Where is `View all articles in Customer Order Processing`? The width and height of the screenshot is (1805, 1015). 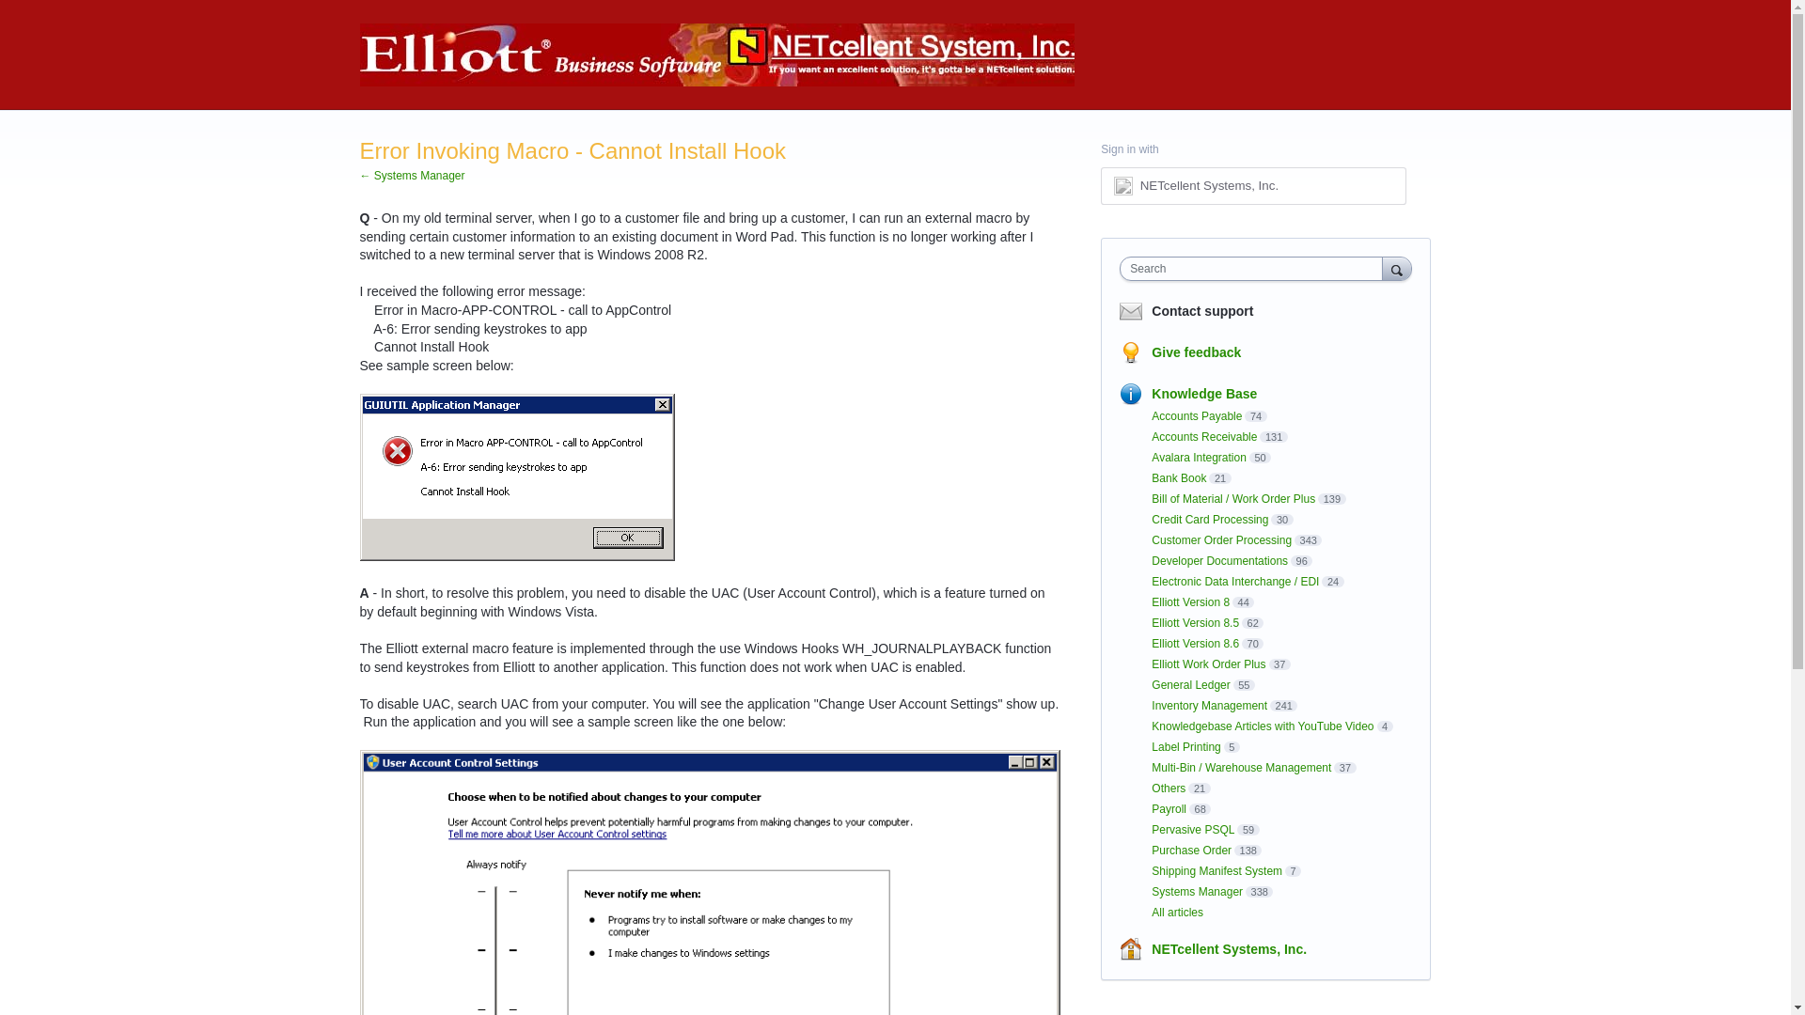
View all articles in Customer Order Processing is located at coordinates (1221, 540).